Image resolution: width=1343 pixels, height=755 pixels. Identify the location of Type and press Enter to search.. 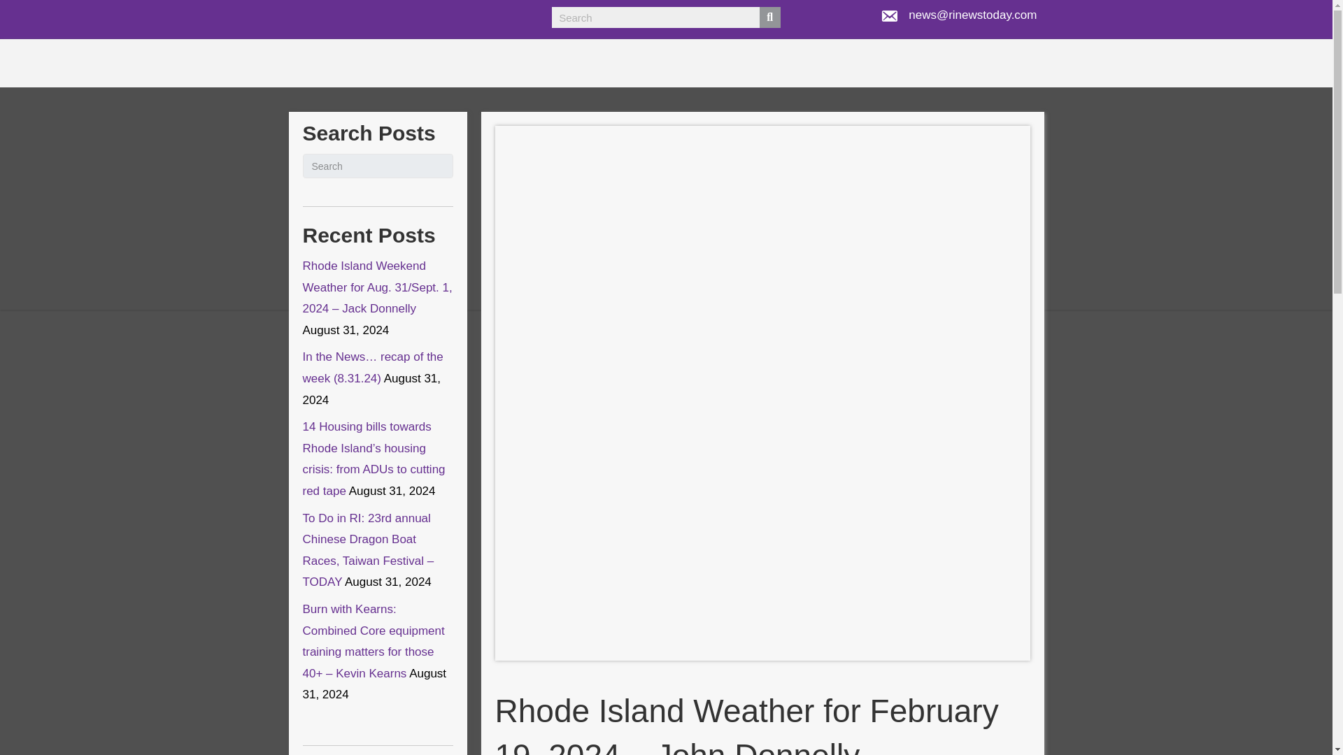
(378, 166).